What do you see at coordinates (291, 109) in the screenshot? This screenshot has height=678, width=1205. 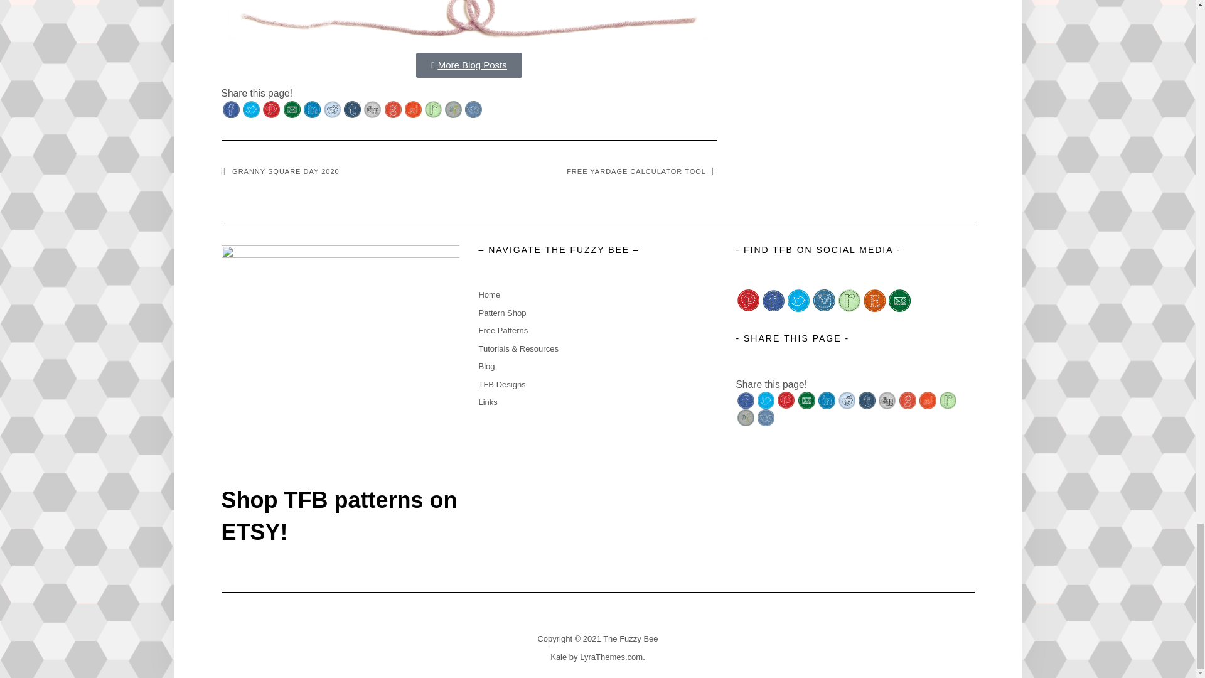 I see `Share via Email` at bounding box center [291, 109].